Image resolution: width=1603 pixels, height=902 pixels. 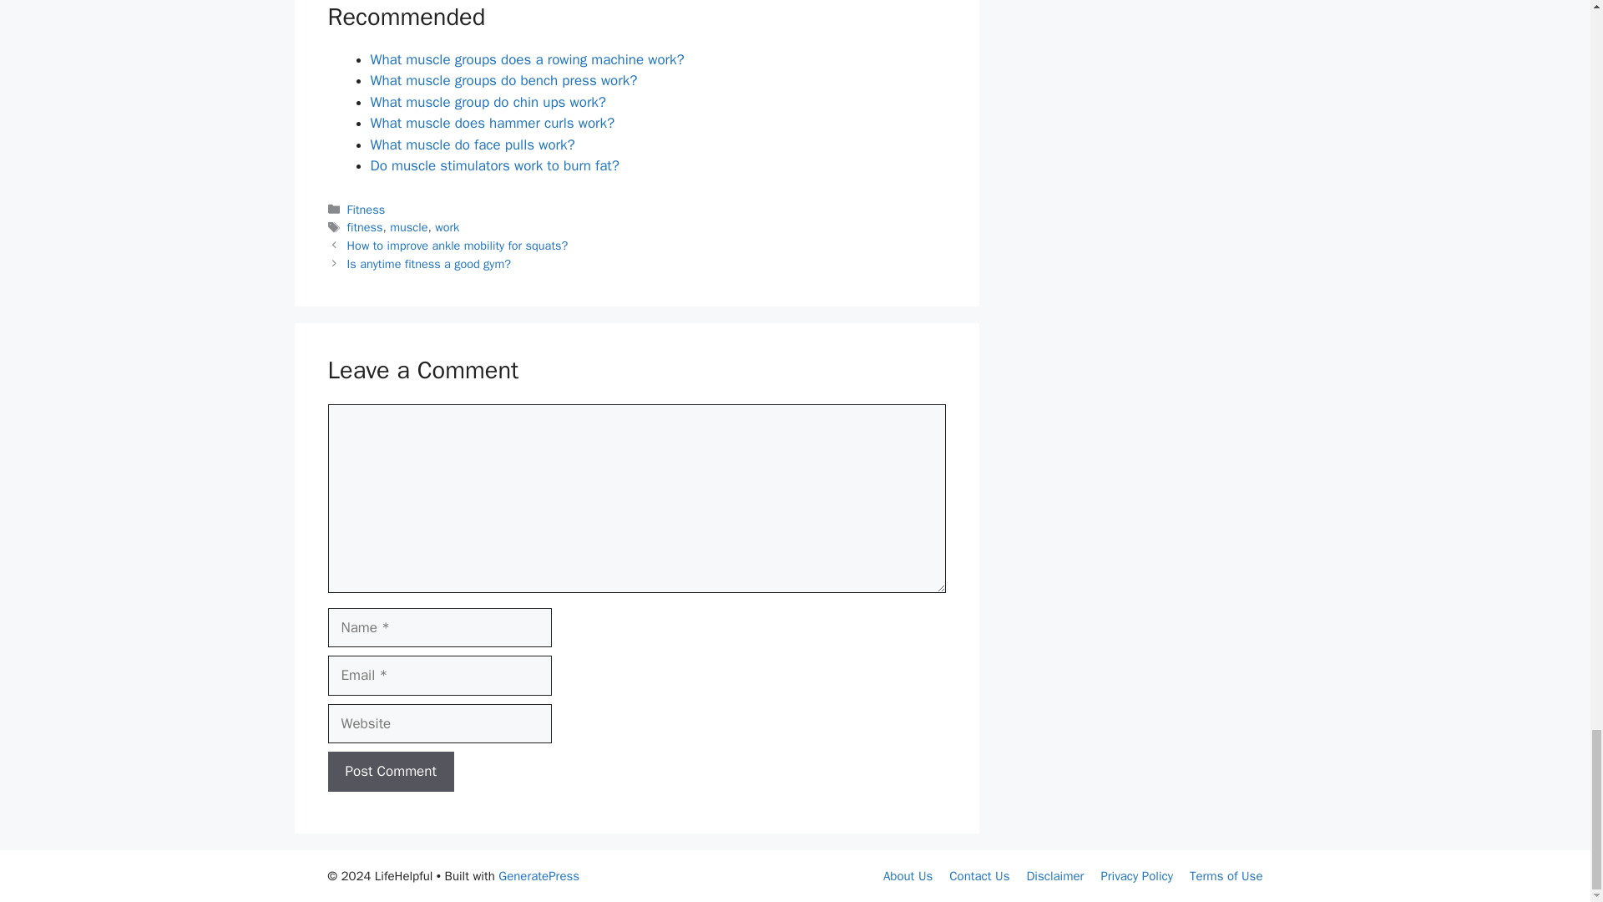 What do you see at coordinates (390, 772) in the screenshot?
I see `Post Comment` at bounding box center [390, 772].